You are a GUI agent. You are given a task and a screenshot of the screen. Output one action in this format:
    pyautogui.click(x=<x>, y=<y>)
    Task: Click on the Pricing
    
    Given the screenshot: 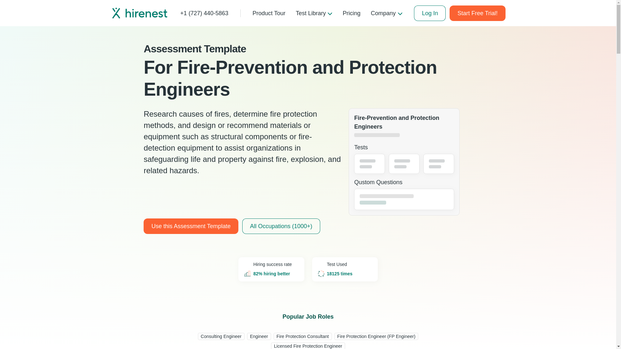 What is the action you would take?
    pyautogui.click(x=351, y=13)
    